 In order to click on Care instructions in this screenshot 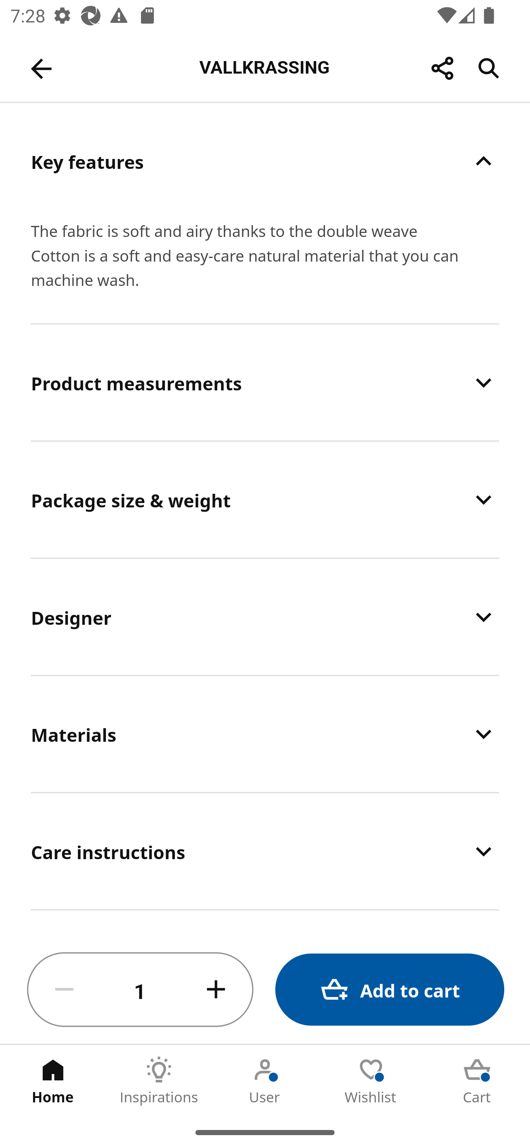, I will do `click(265, 851)`.